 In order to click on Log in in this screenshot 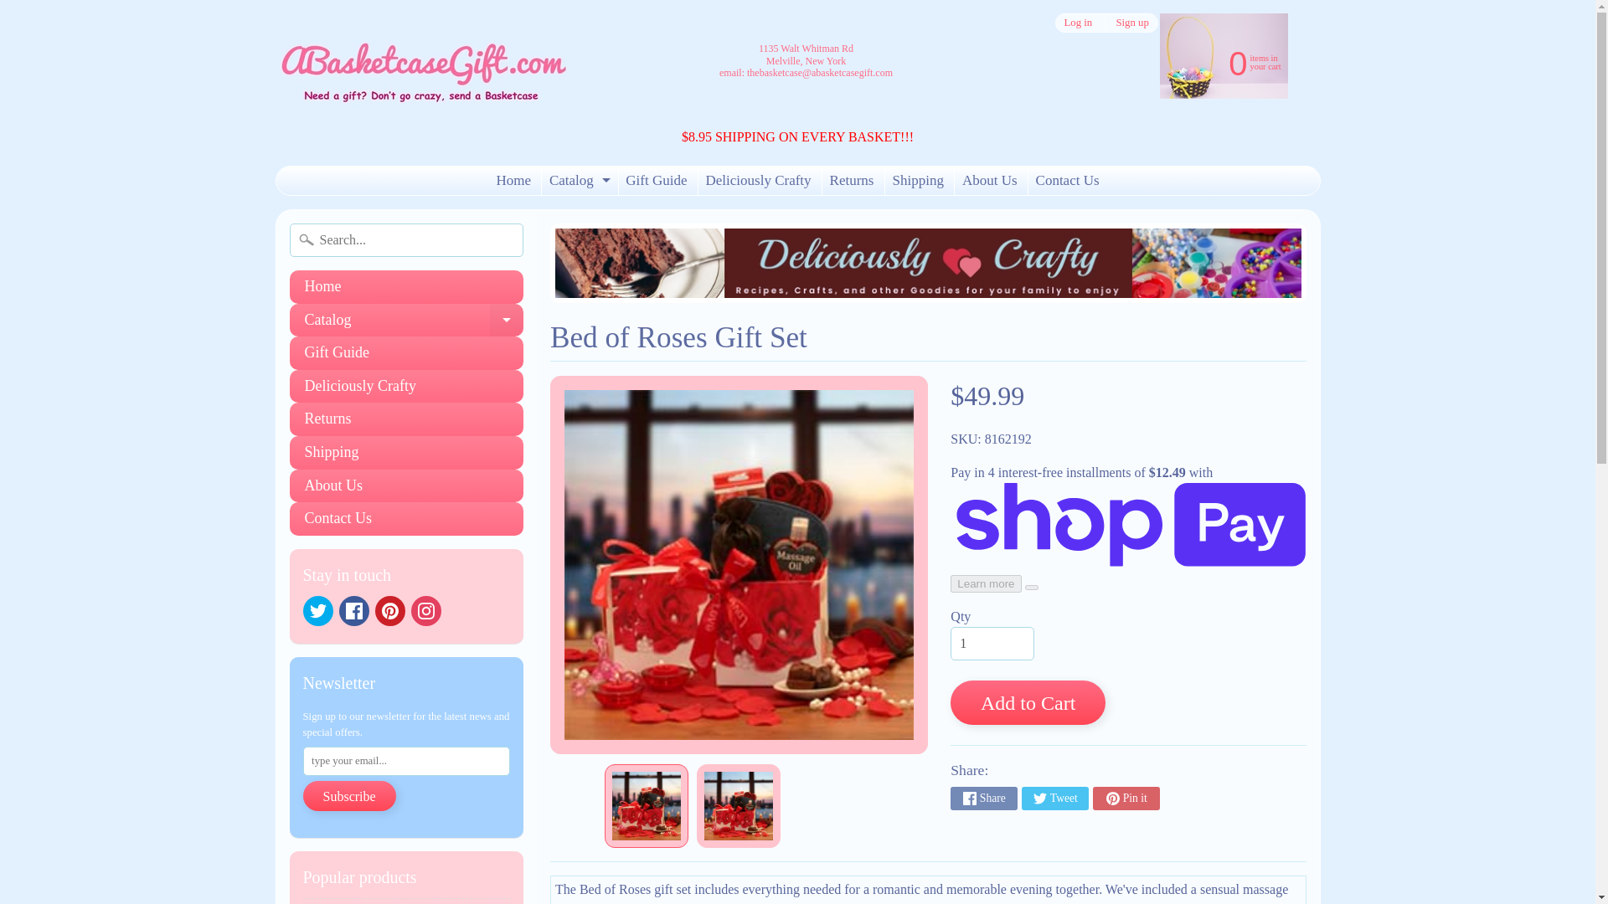, I will do `click(513, 181)`.